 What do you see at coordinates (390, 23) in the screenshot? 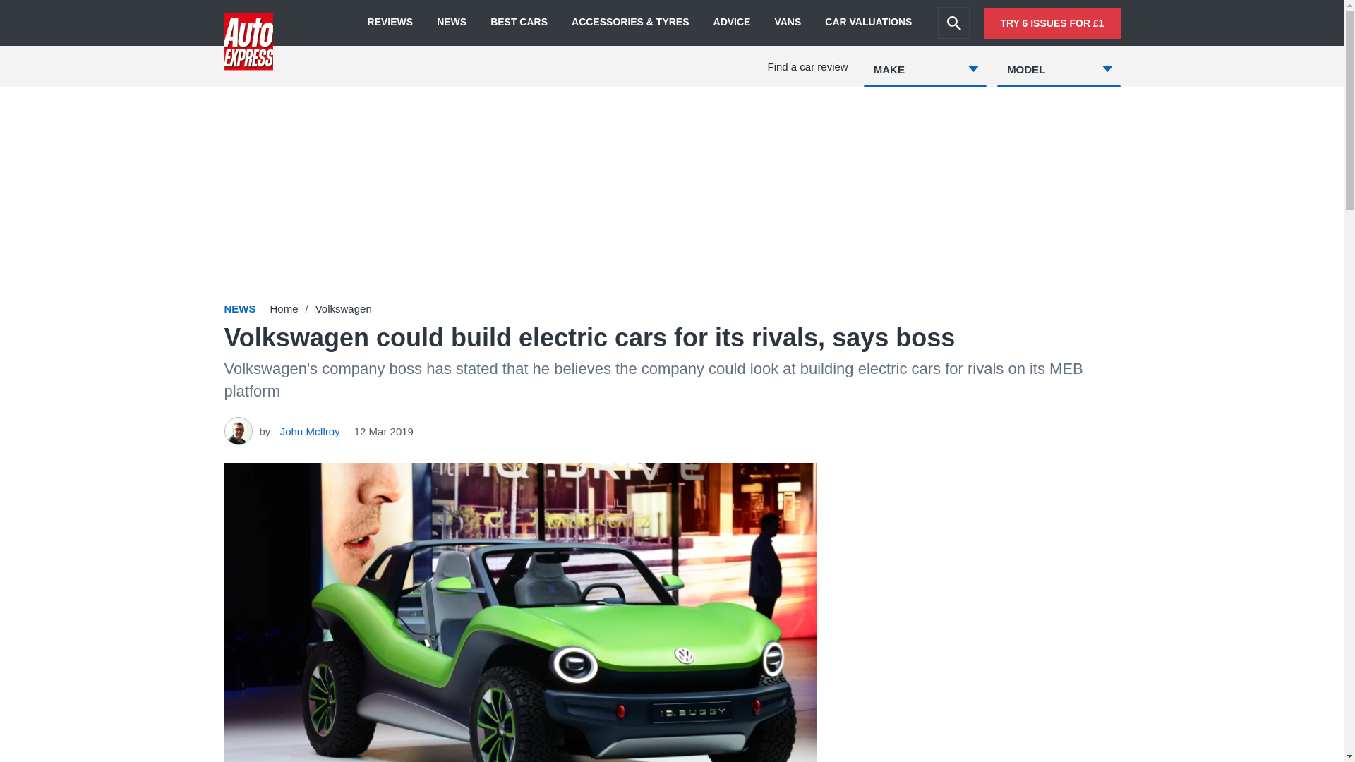
I see `REVIEWS` at bounding box center [390, 23].